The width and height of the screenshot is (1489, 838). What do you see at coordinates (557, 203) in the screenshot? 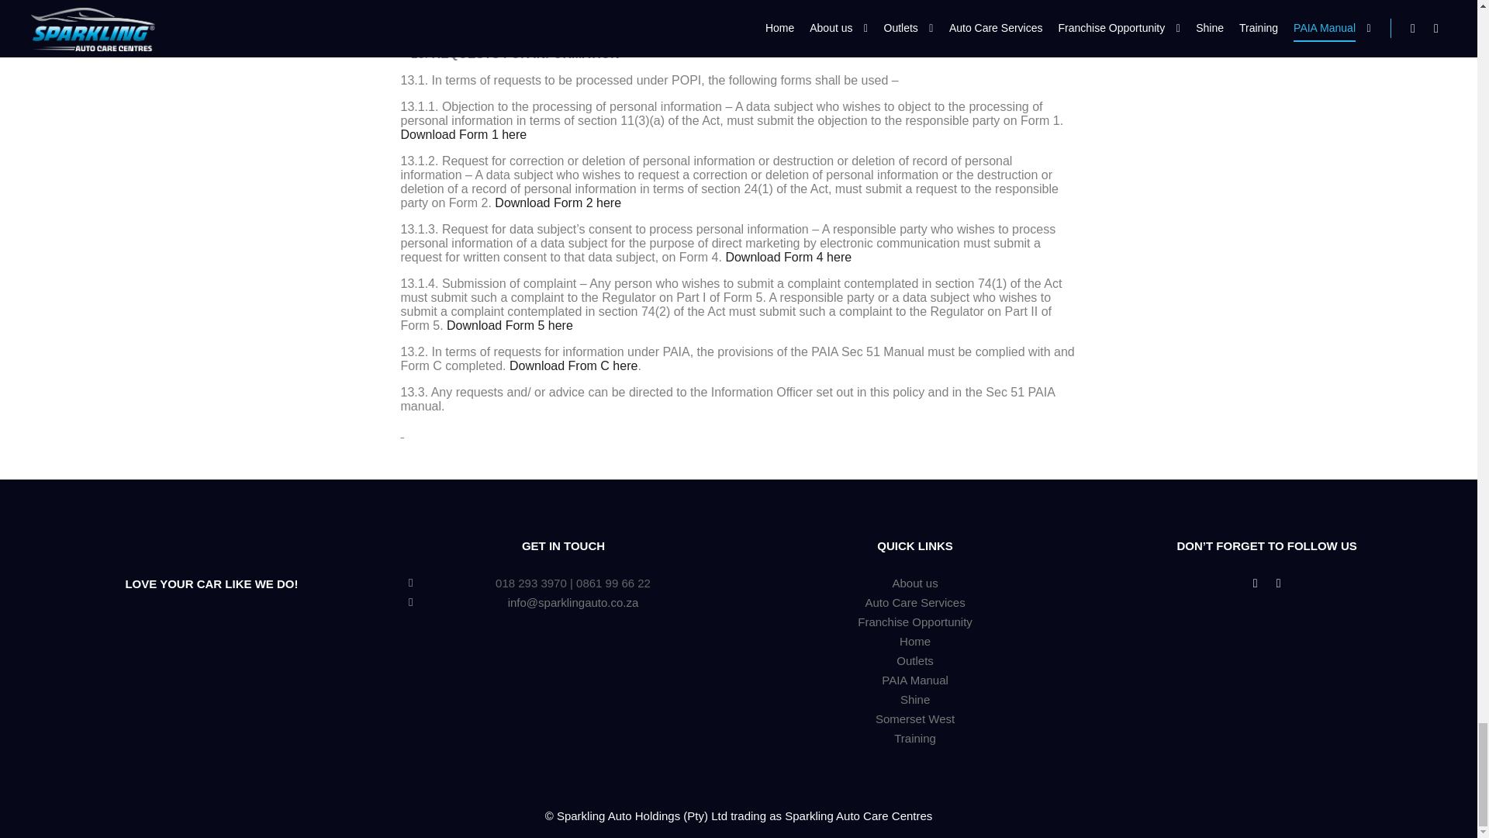
I see `Download Form 2 here` at bounding box center [557, 203].